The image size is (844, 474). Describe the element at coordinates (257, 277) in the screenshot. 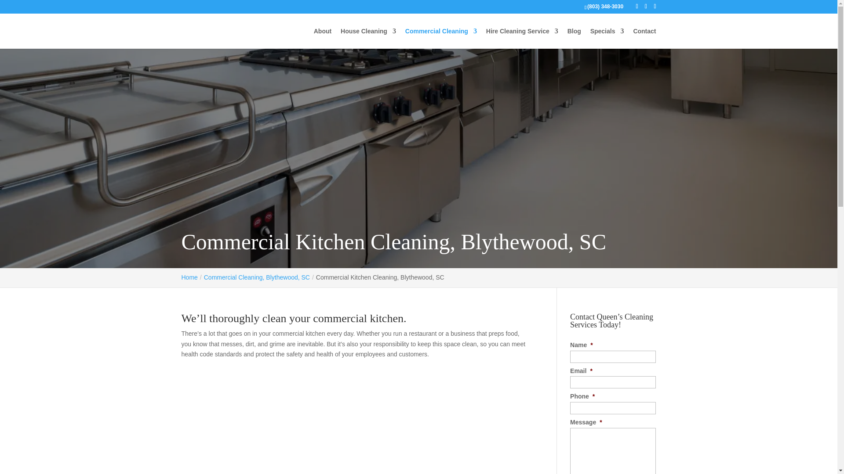

I see `Go to Commercial Cleaning, Blythewood, SC.` at that location.